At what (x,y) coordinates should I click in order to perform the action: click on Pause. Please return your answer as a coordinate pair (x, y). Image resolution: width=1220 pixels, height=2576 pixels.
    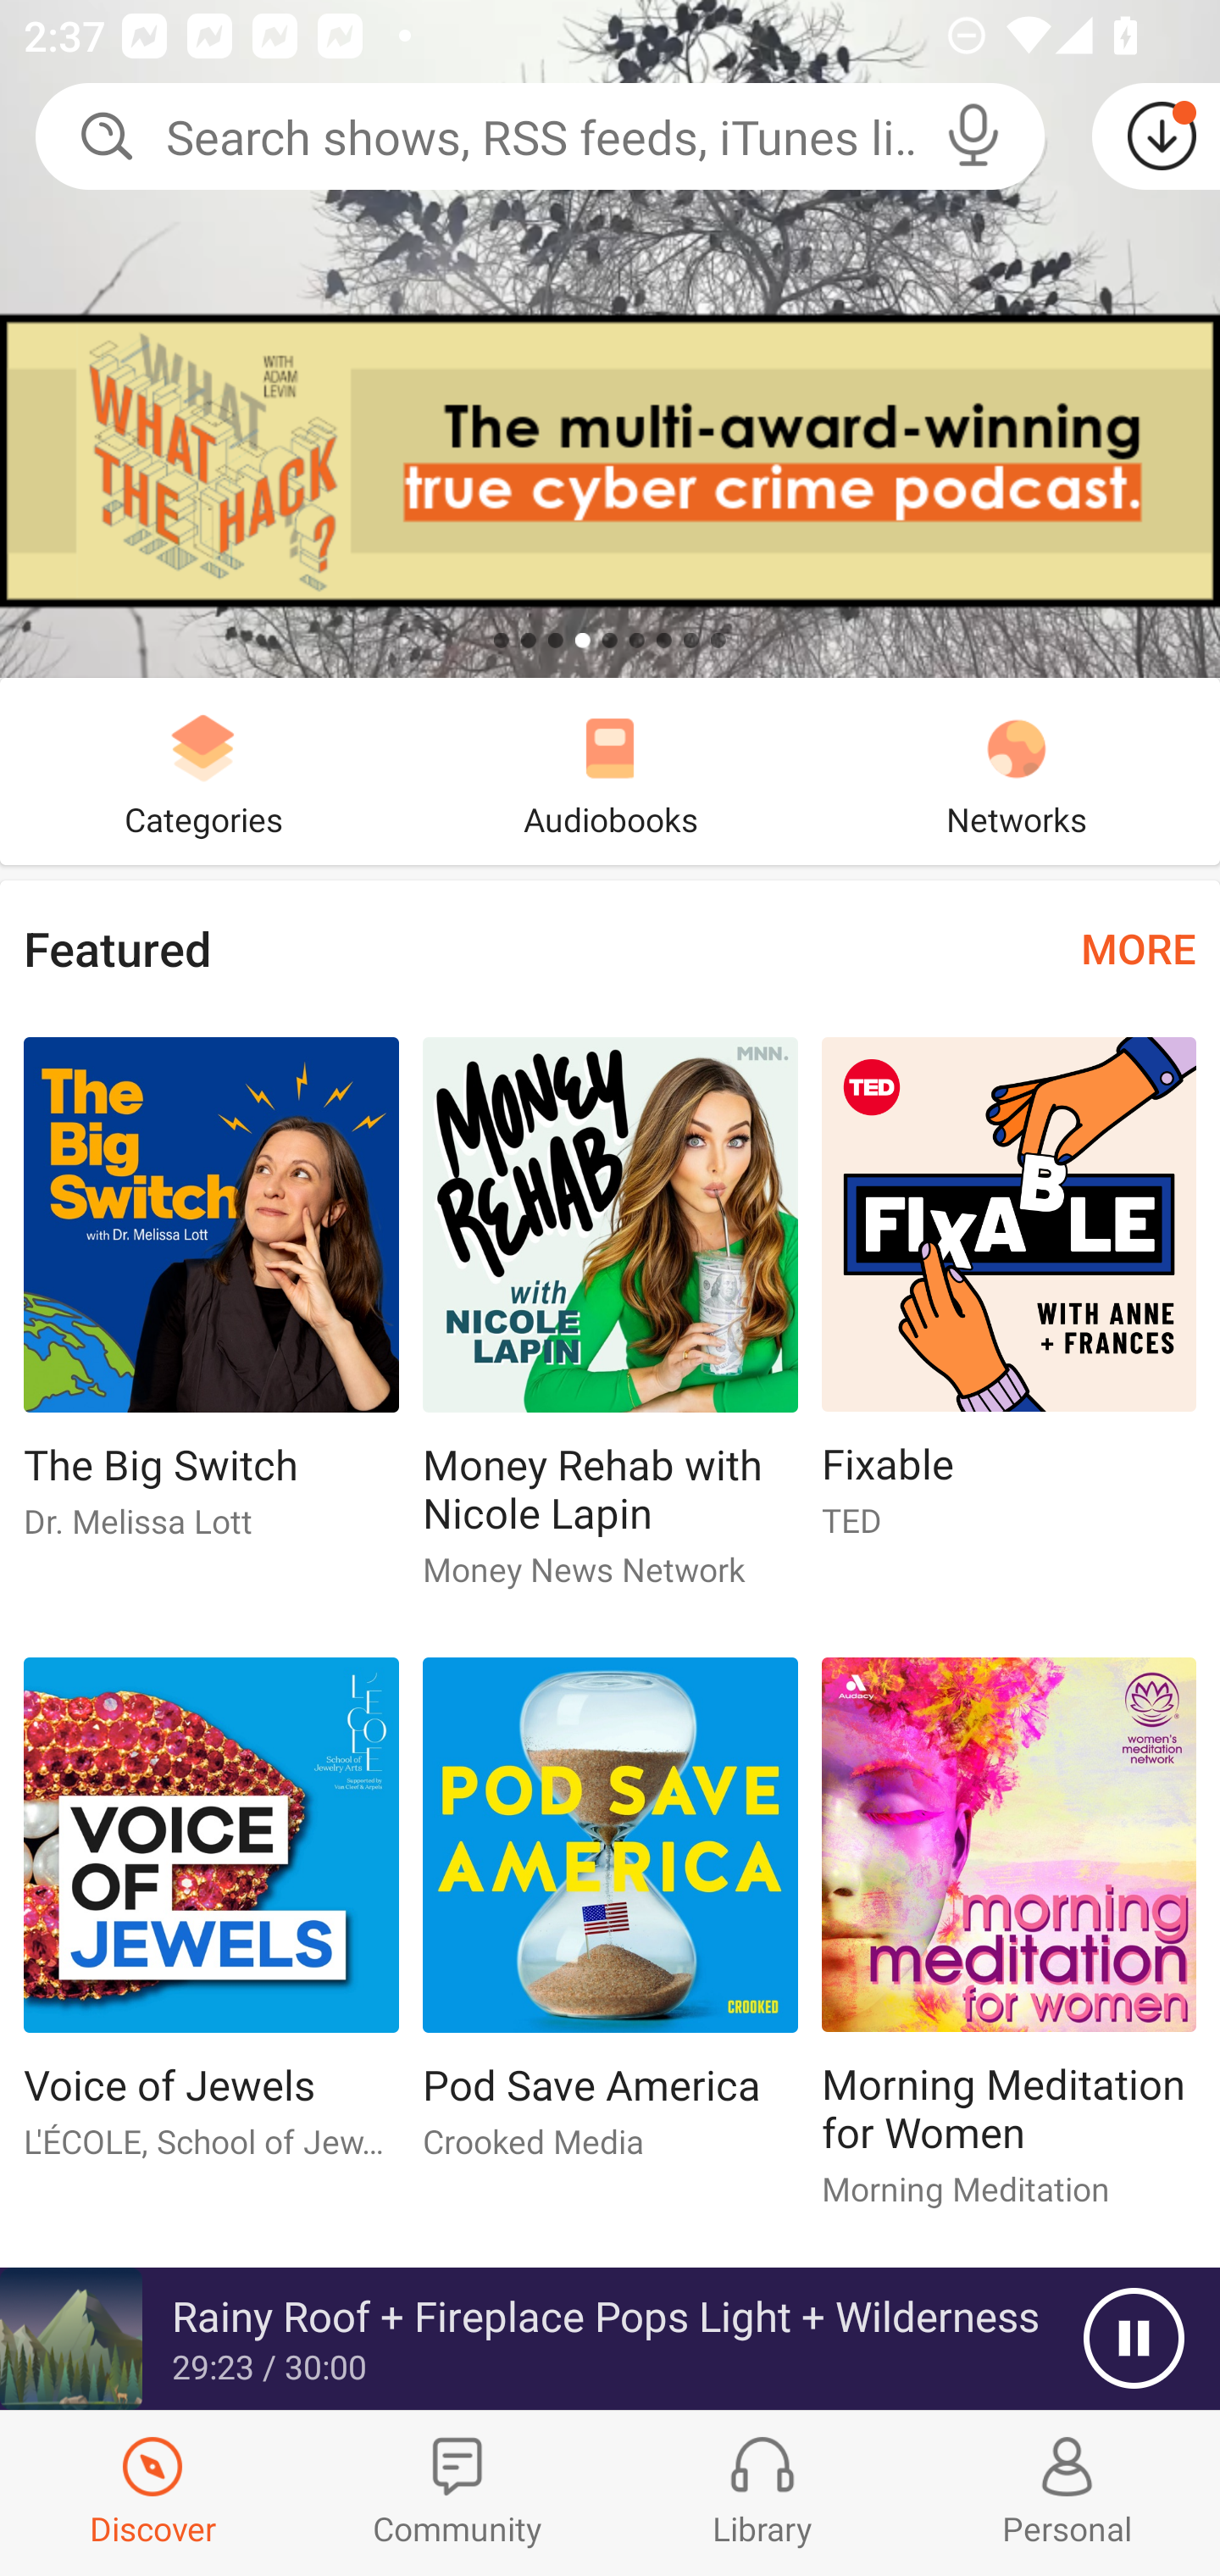
    Looking at the image, I should click on (1134, 2339).